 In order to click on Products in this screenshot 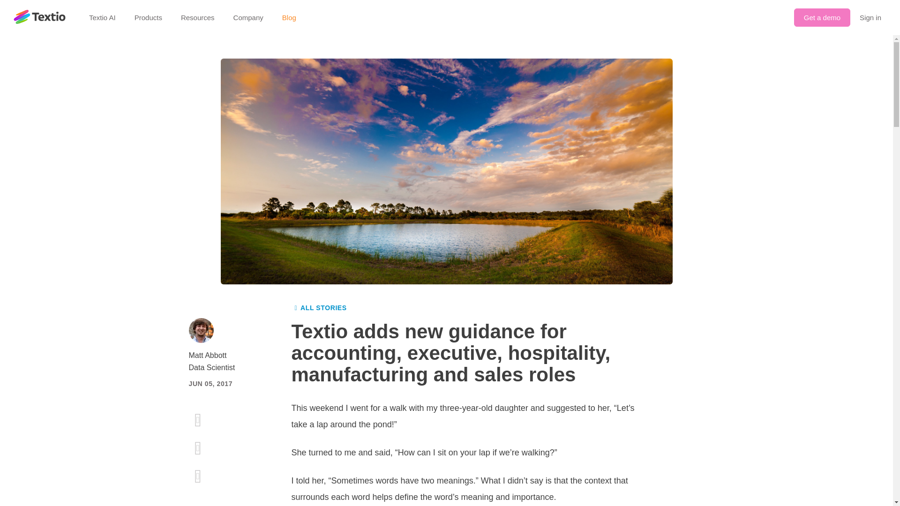, I will do `click(148, 17)`.